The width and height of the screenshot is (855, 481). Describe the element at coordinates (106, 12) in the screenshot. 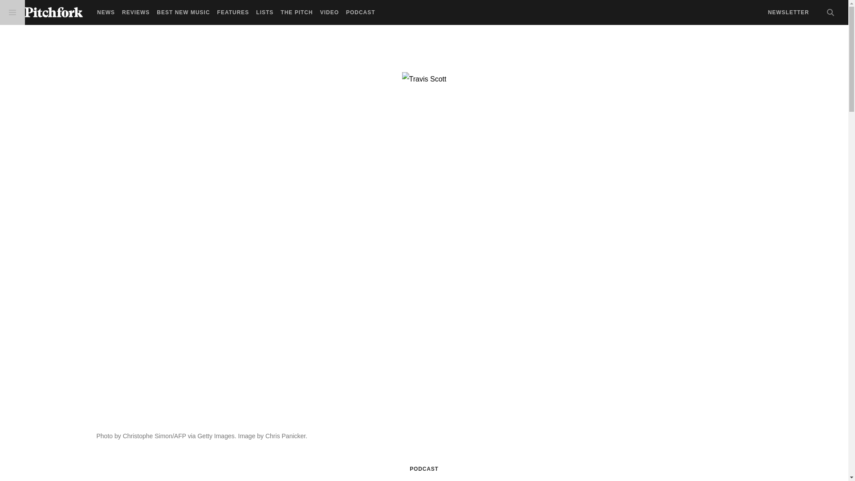

I see `NEWS` at that location.